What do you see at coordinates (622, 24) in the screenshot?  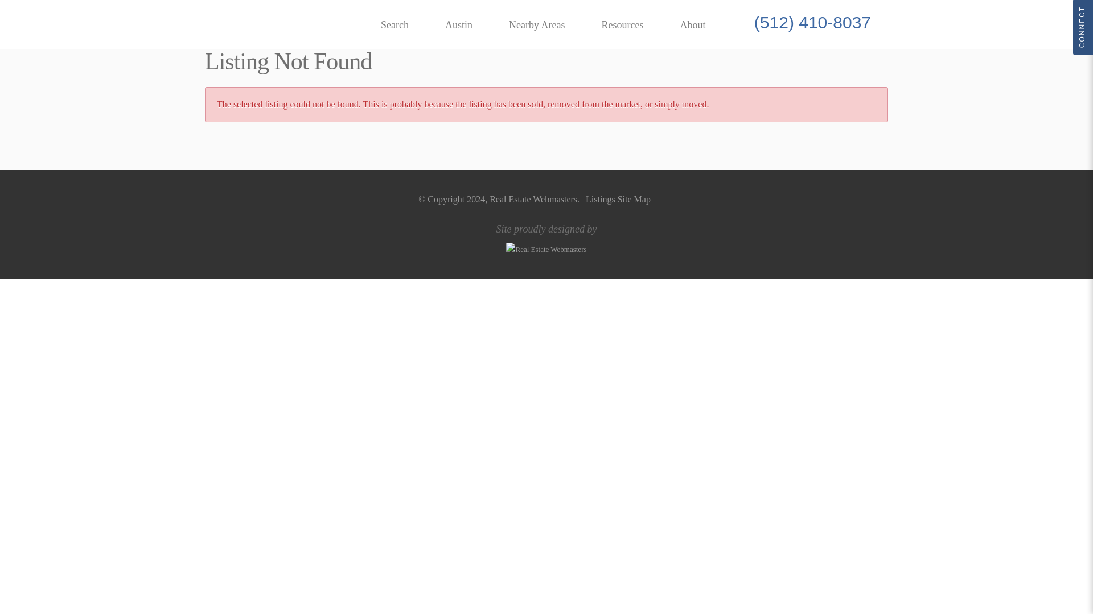 I see `Resources` at bounding box center [622, 24].